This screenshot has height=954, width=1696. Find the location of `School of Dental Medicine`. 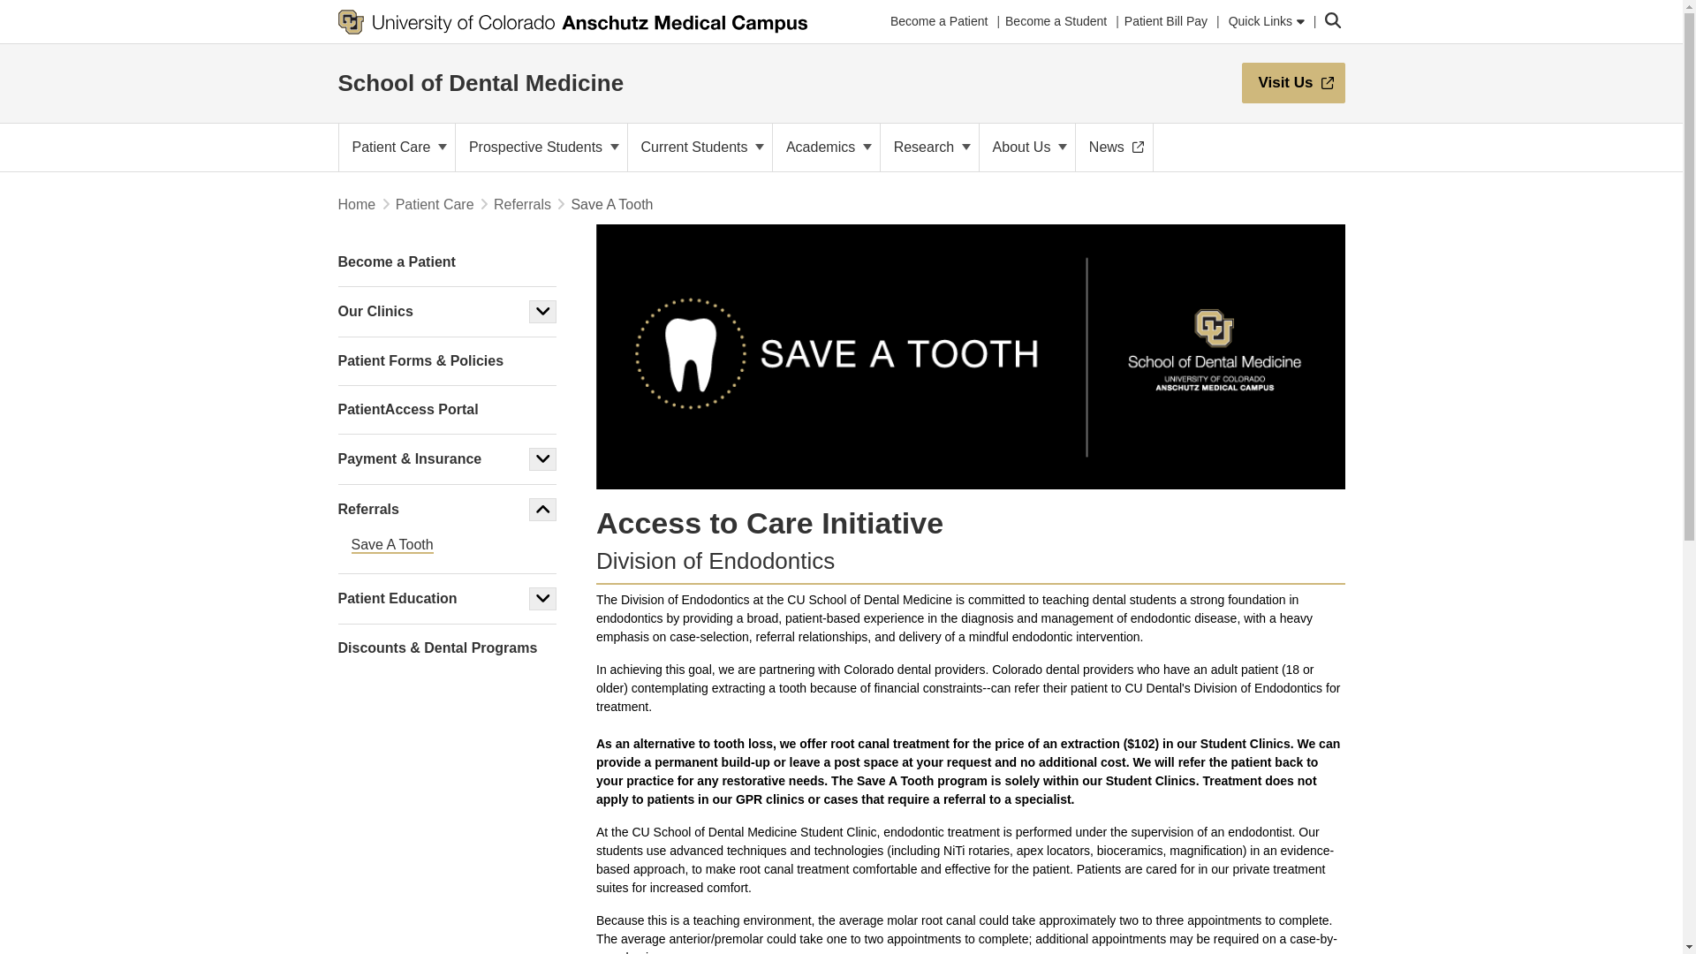

School of Dental Medicine is located at coordinates (481, 83).